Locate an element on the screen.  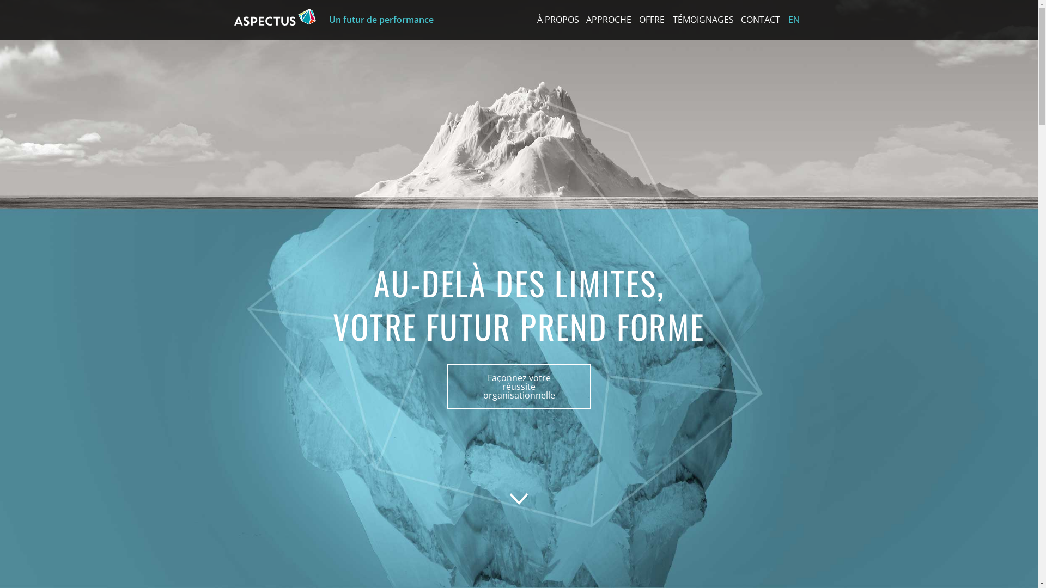
EN is located at coordinates (794, 20).